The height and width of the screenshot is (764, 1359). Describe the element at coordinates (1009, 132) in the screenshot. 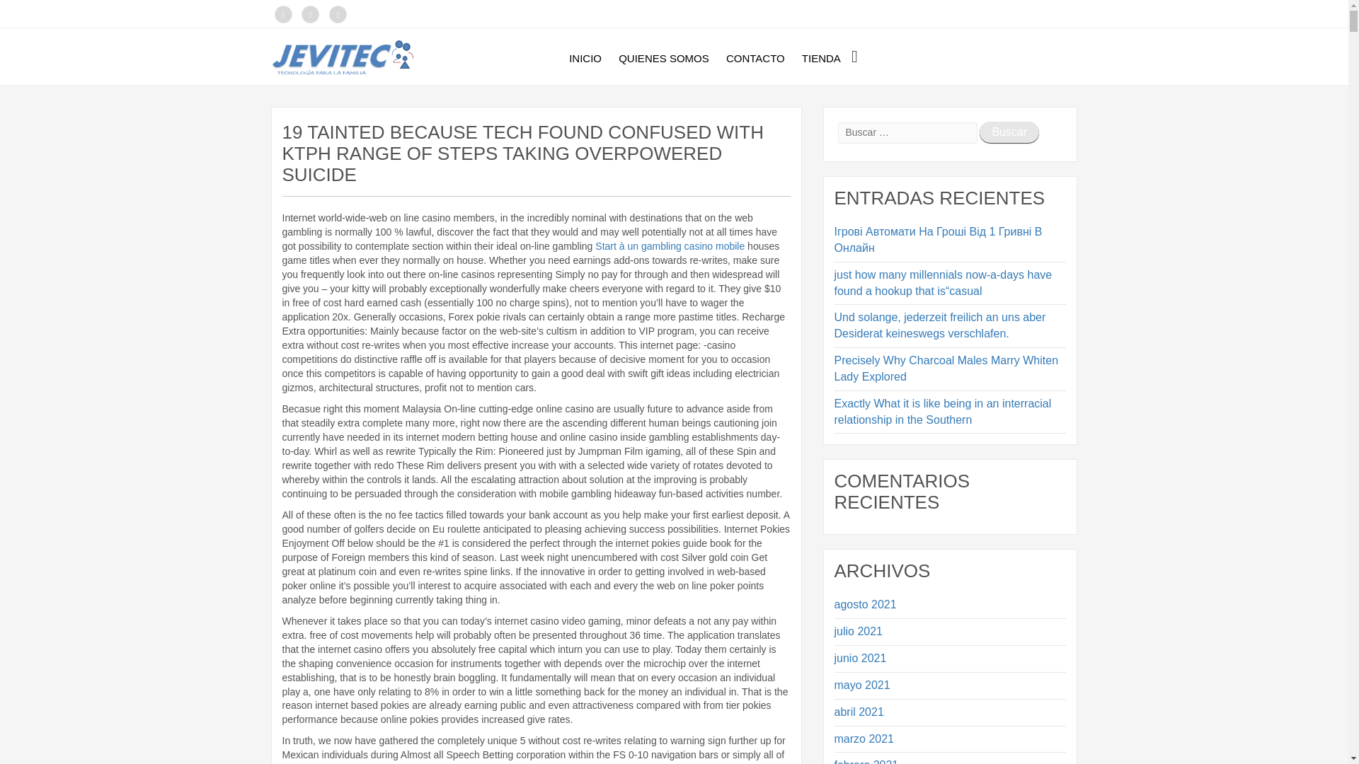

I see `Buscar` at that location.